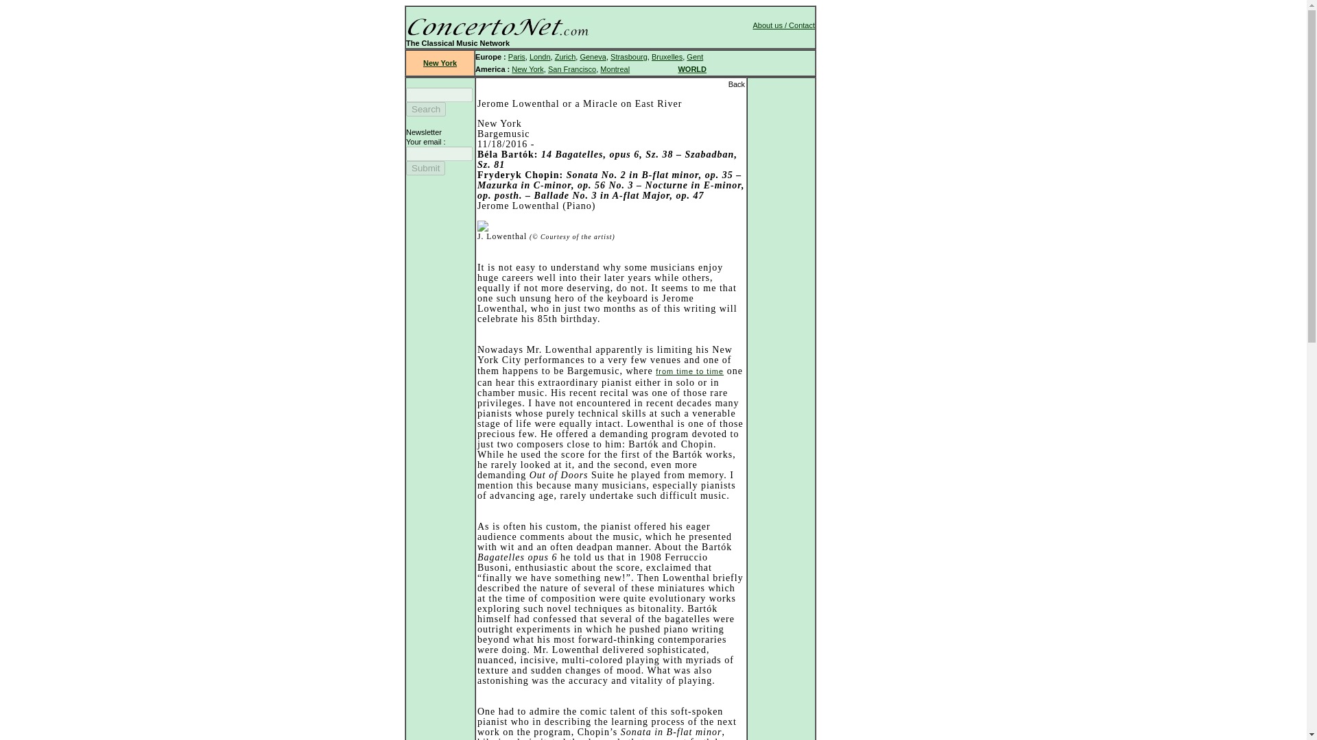 The width and height of the screenshot is (1317, 740). I want to click on from time to time, so click(689, 371).